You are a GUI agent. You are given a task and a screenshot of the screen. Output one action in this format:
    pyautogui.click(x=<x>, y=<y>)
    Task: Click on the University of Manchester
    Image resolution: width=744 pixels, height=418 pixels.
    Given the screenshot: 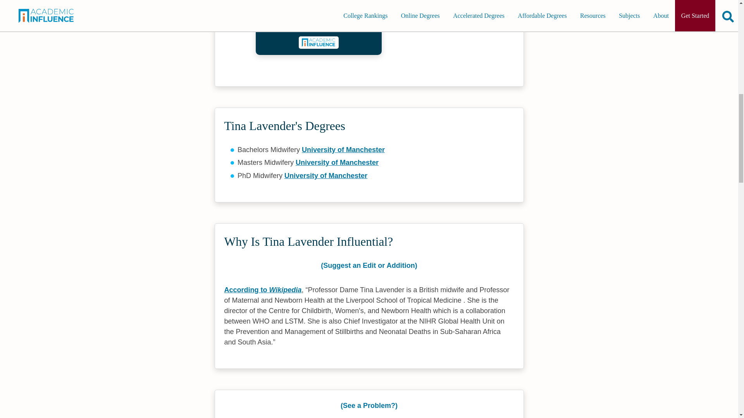 What is the action you would take?
    pyautogui.click(x=343, y=149)
    